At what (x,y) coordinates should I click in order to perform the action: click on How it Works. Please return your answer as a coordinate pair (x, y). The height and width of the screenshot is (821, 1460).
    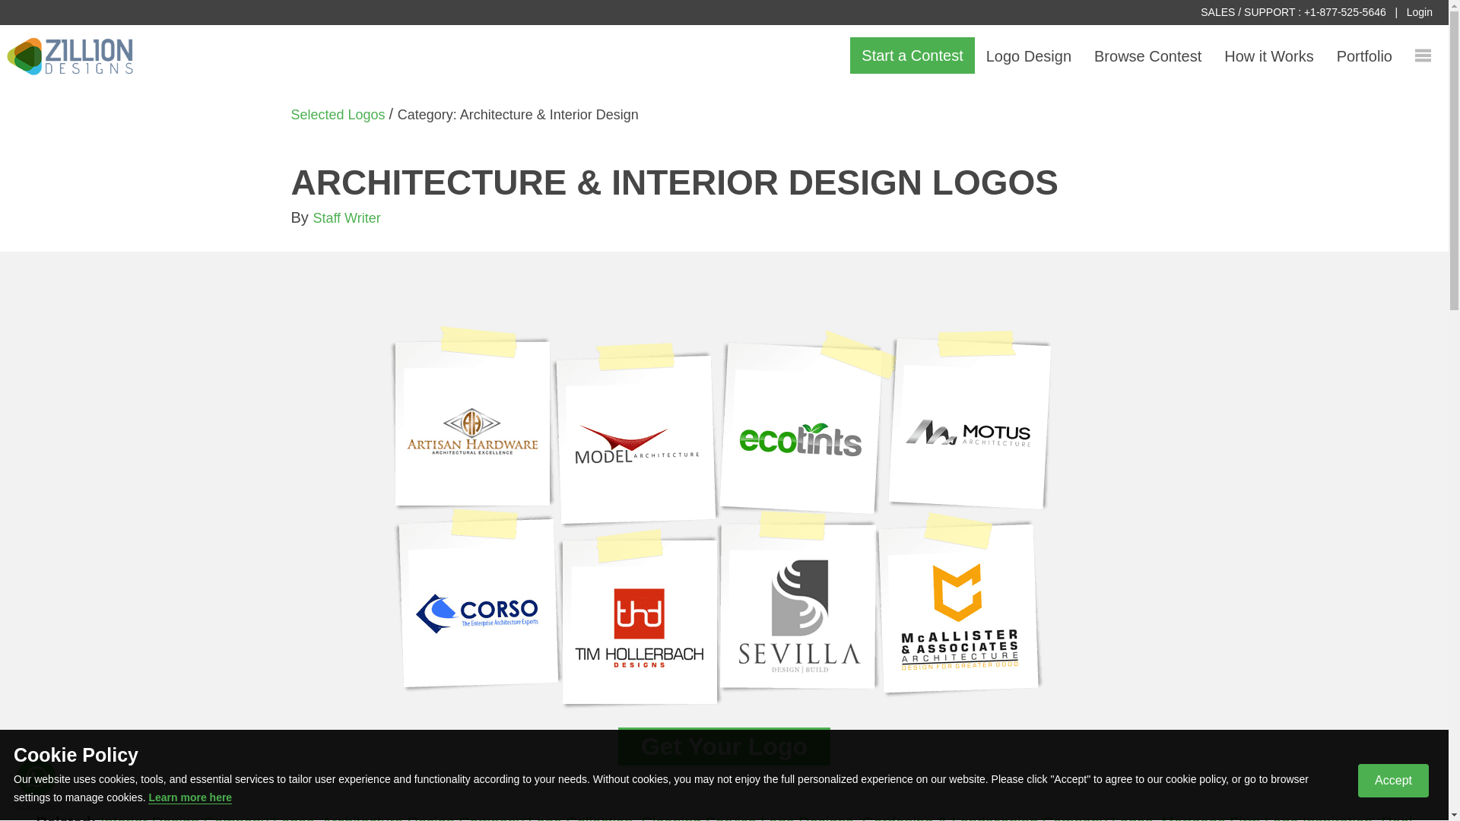
    Looking at the image, I should click on (1268, 56).